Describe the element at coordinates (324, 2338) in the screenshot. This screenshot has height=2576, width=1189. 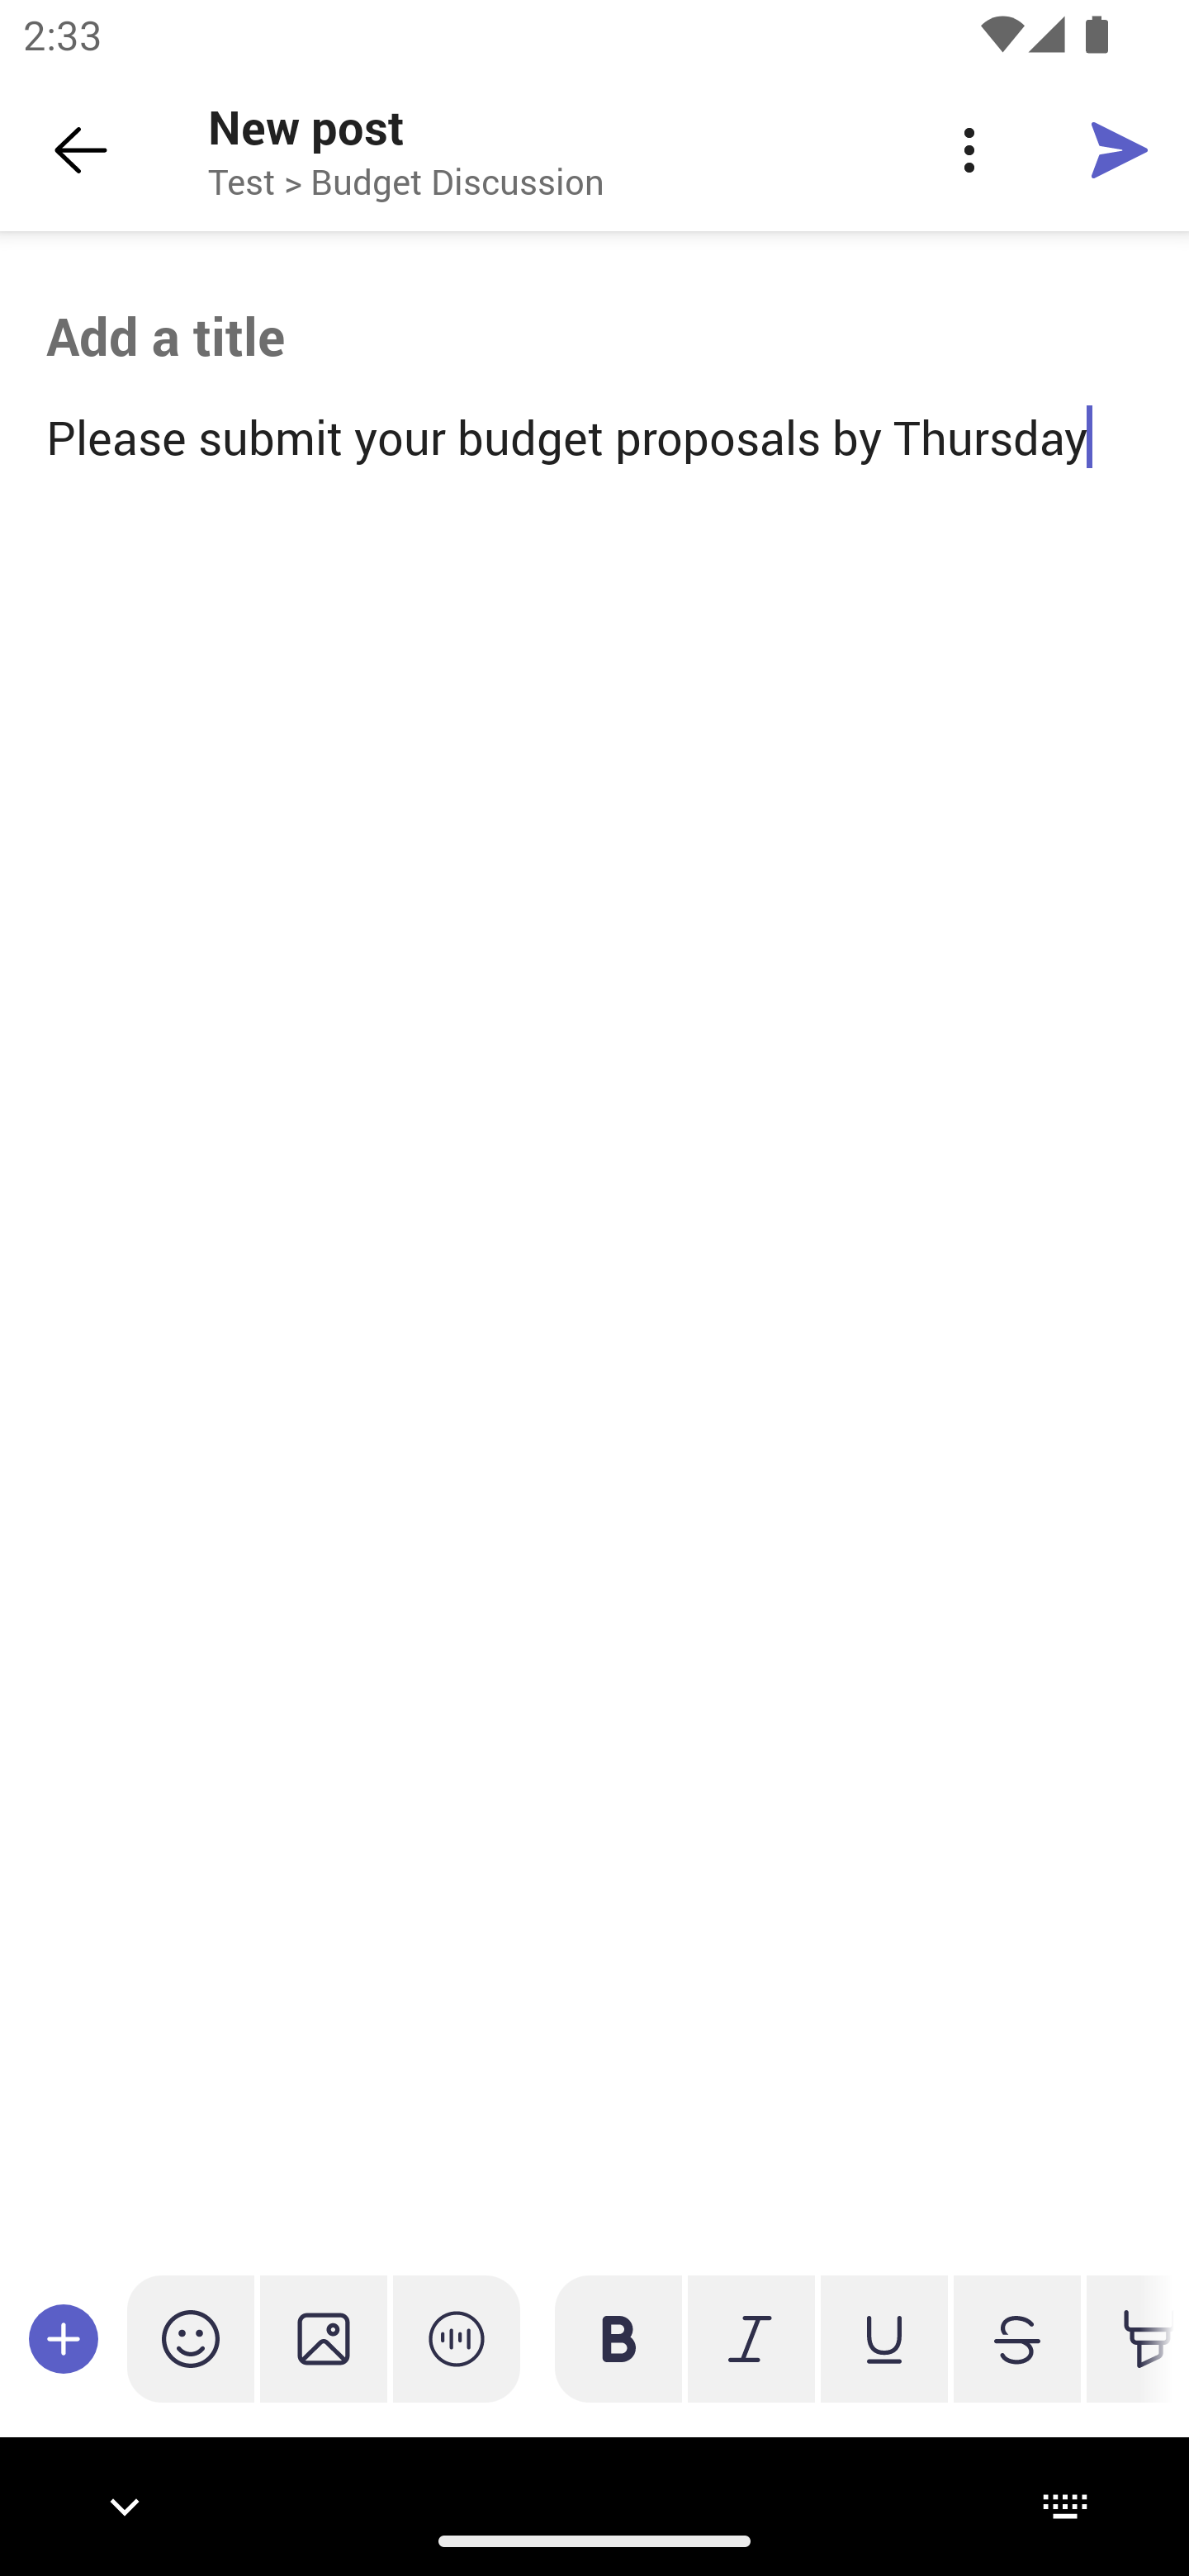
I see `Media` at that location.